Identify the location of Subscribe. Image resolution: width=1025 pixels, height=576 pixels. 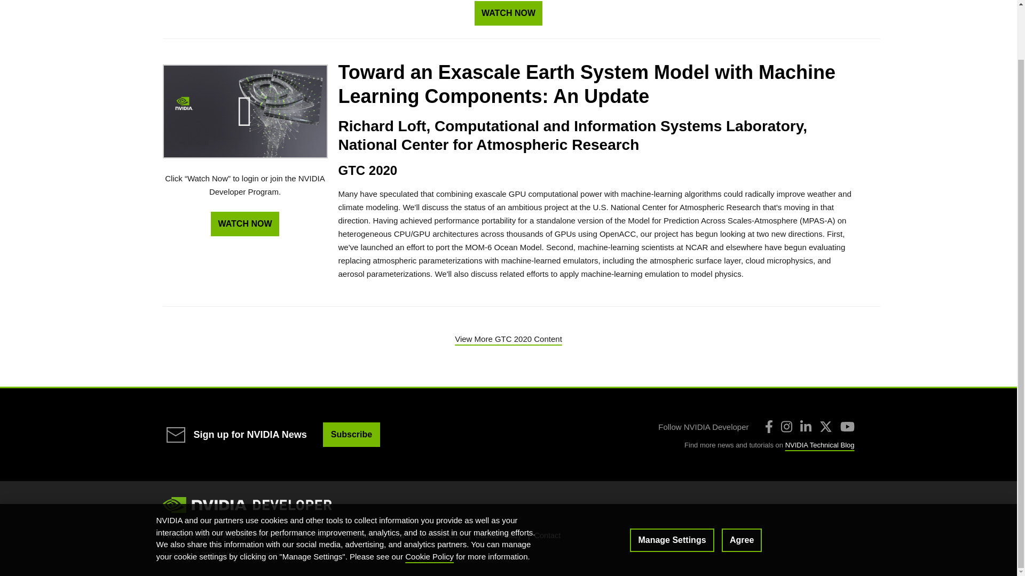
(351, 434).